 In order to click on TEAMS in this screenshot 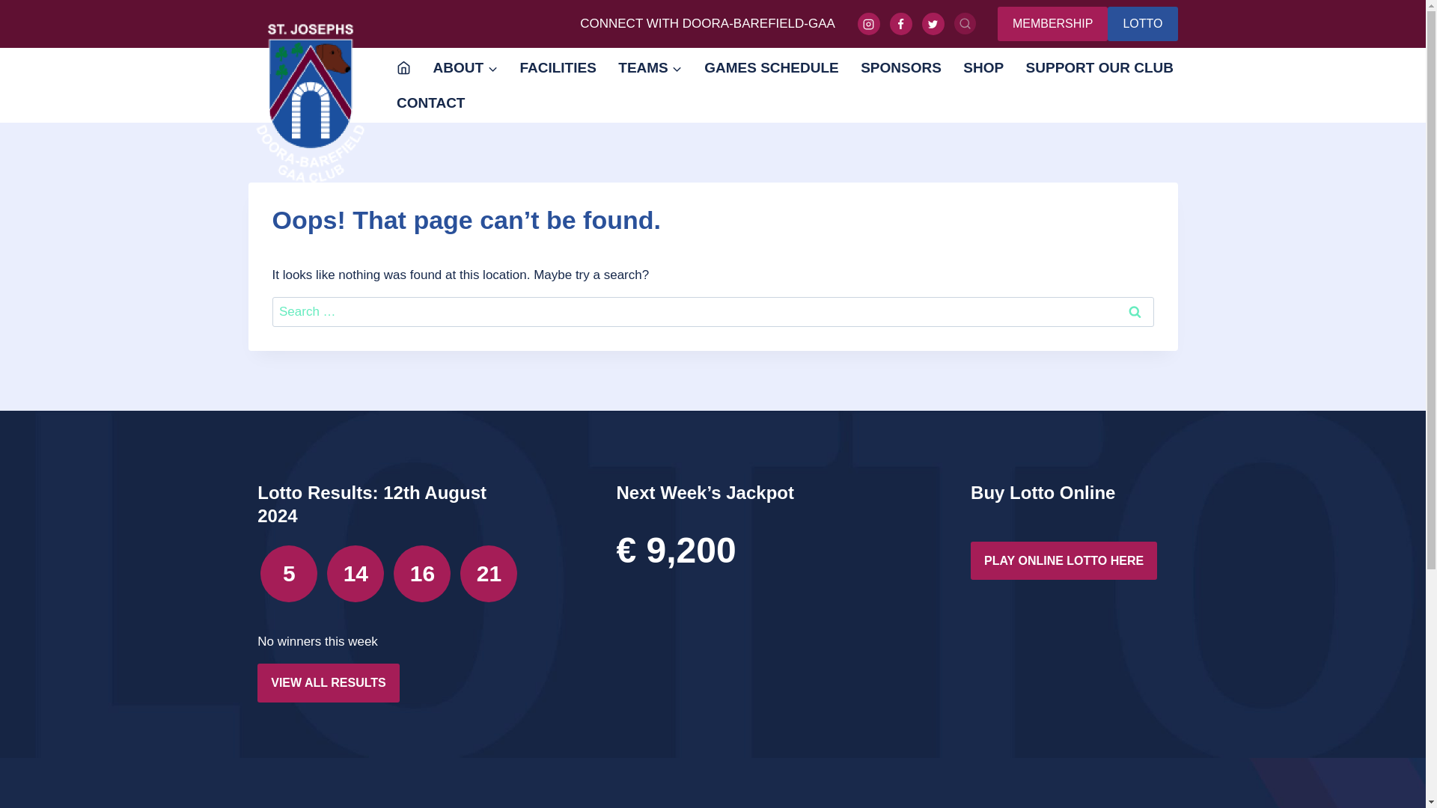, I will do `click(650, 68)`.